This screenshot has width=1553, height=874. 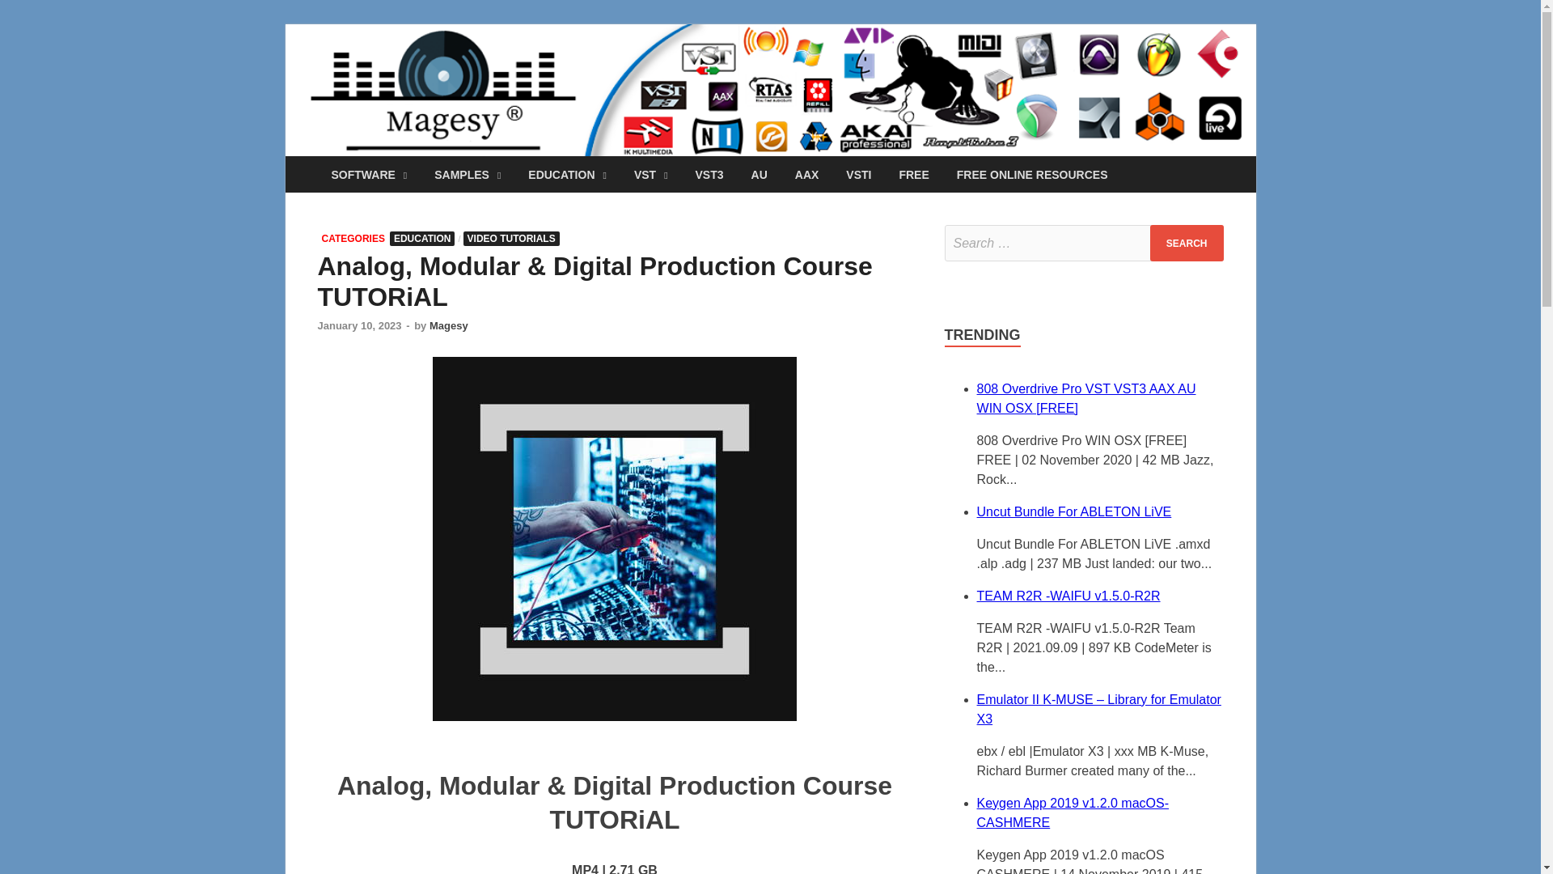 What do you see at coordinates (1032, 174) in the screenshot?
I see `FREE ONLINE RESOURCES` at bounding box center [1032, 174].